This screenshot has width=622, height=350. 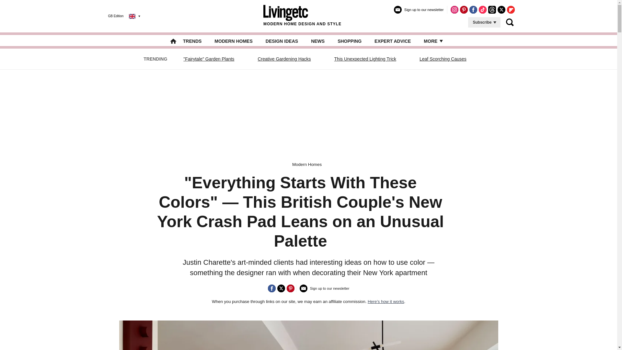 What do you see at coordinates (233, 41) in the screenshot?
I see `MODERN HOMES` at bounding box center [233, 41].